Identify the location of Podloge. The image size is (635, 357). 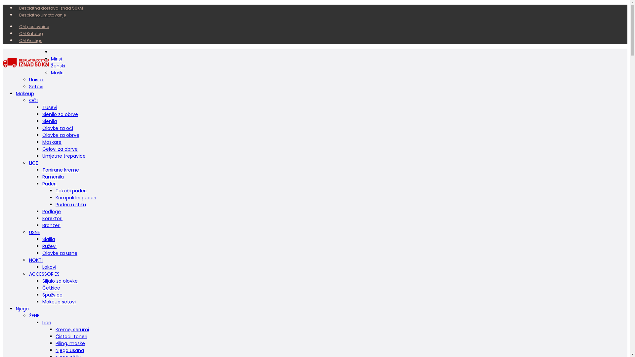
(52, 212).